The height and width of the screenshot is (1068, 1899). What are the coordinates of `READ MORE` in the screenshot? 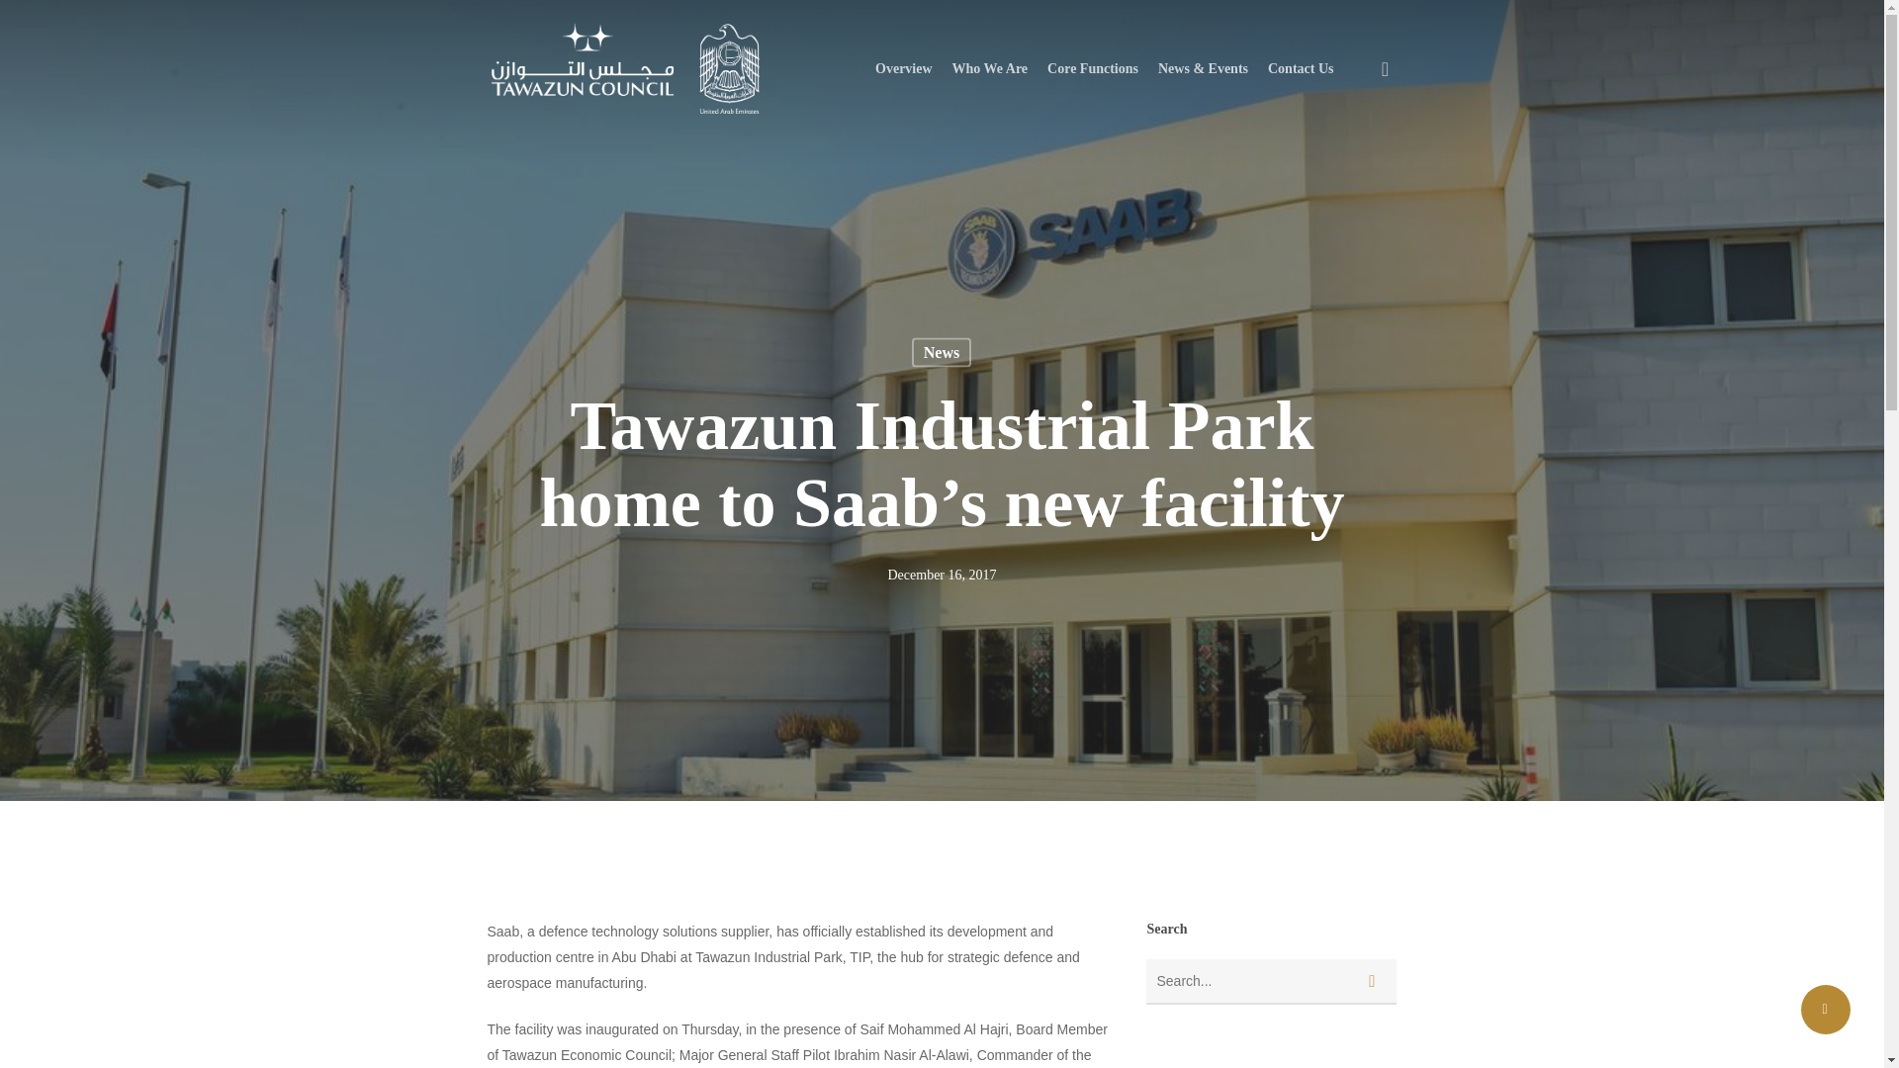 It's located at (768, 910).